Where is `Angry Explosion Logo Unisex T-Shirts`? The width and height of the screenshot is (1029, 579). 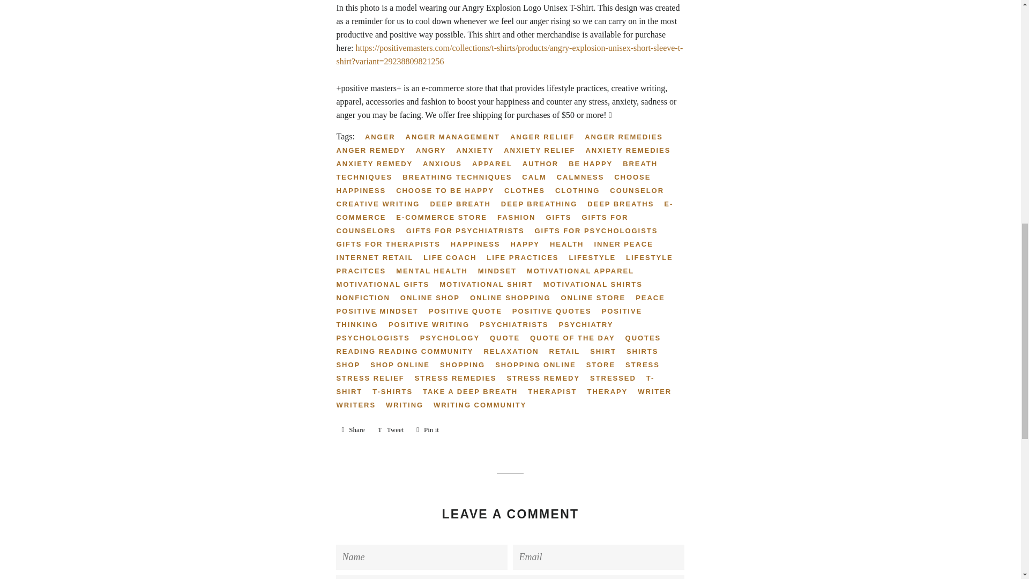
Angry Explosion Logo Unisex T-Shirts is located at coordinates (509, 55).